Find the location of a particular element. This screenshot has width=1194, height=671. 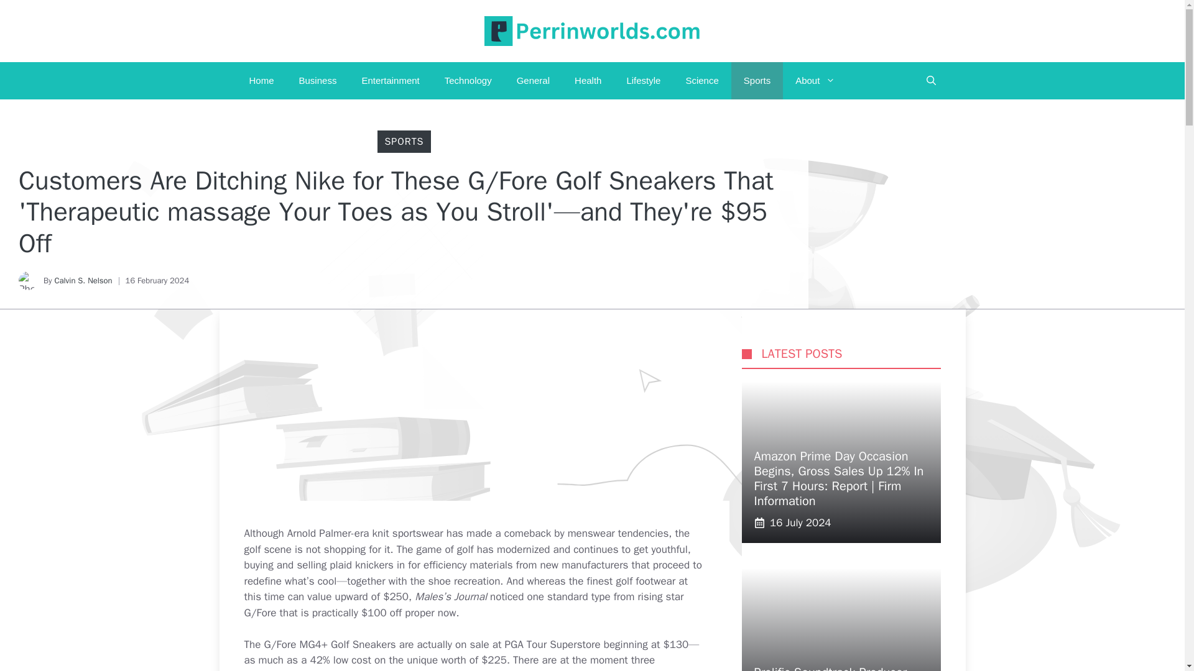

the shoe recreation is located at coordinates (455, 581).